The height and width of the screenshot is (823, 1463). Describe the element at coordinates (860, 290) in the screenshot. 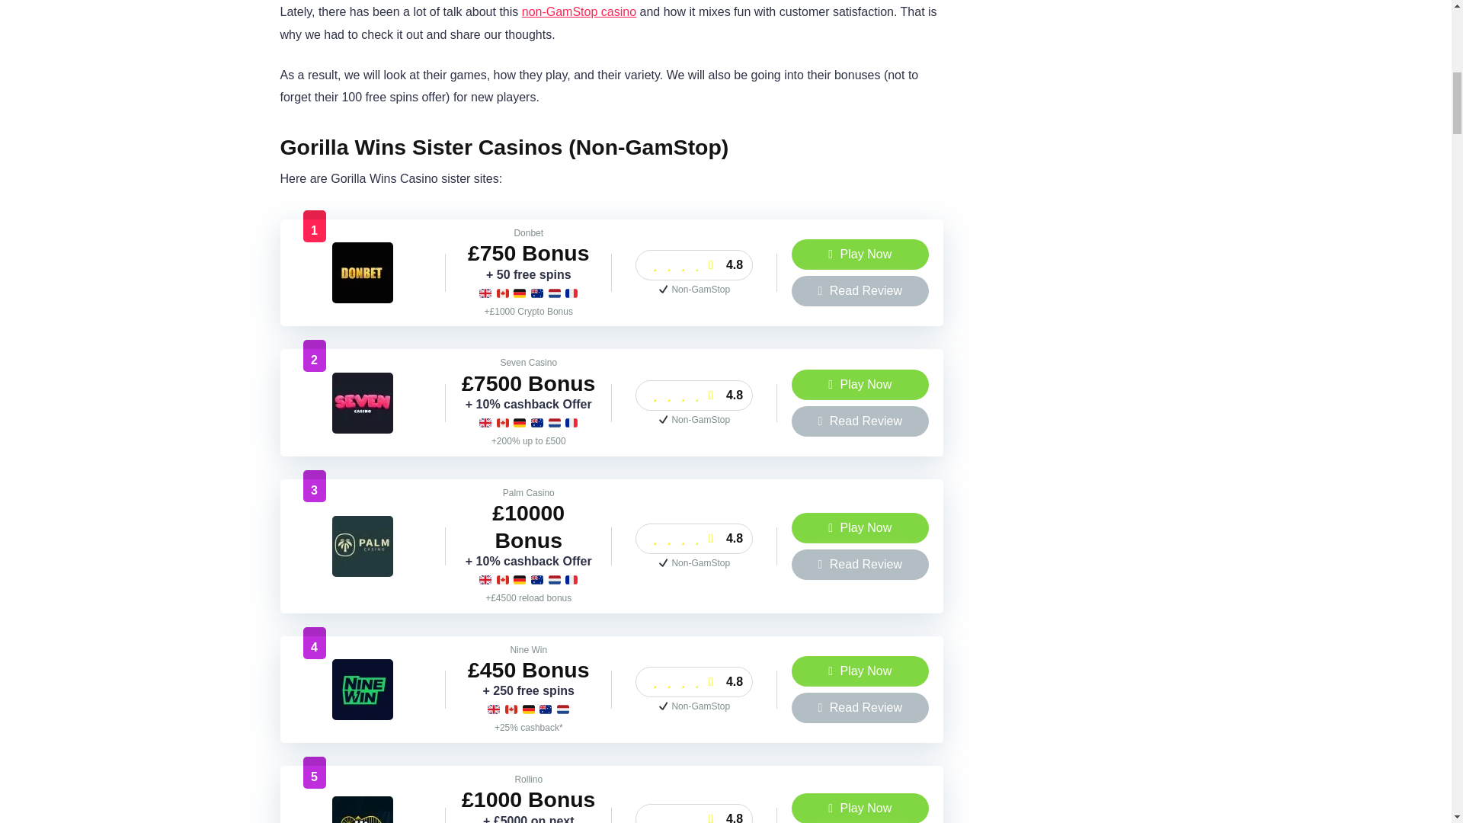

I see `Read Review` at that location.